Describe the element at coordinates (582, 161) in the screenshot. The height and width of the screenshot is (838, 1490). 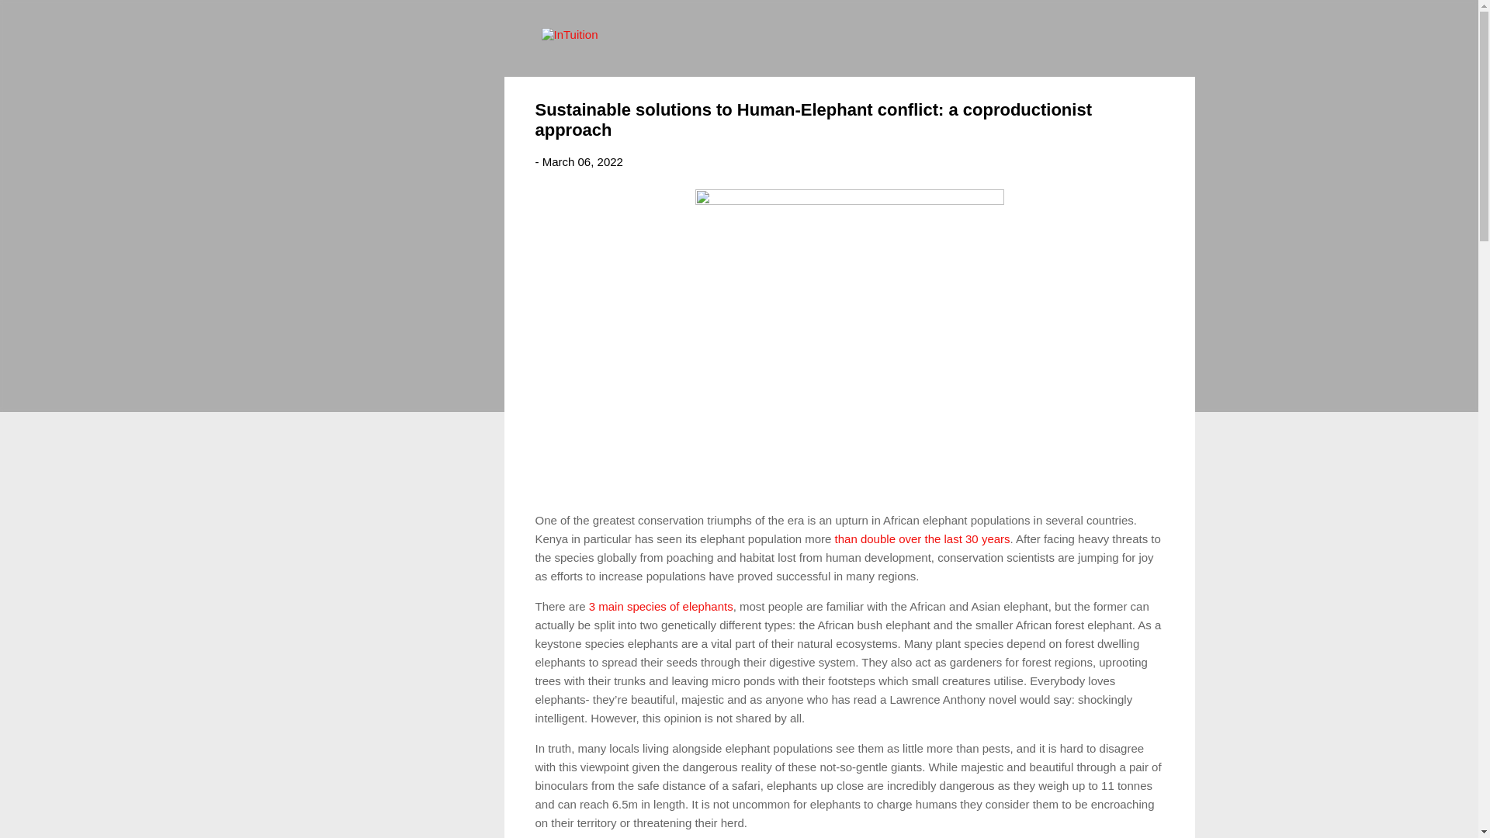
I see `permanent link` at that location.